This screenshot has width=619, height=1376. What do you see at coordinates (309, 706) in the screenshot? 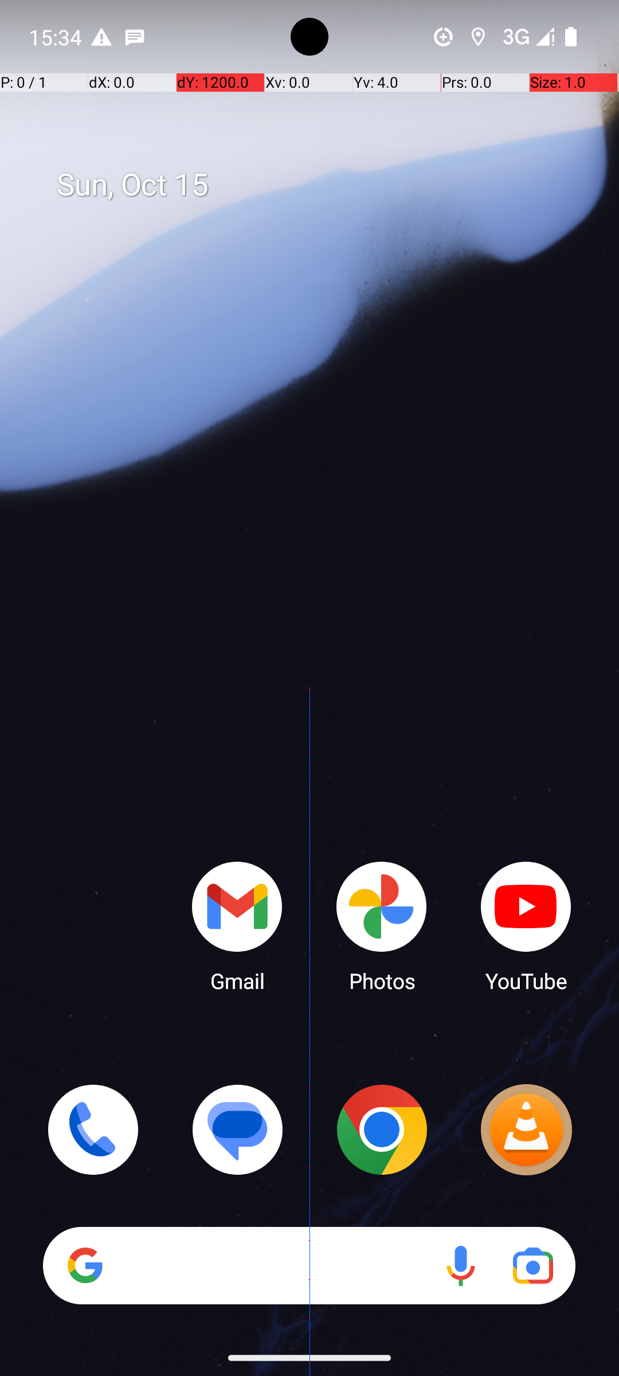
I see `Home` at bounding box center [309, 706].